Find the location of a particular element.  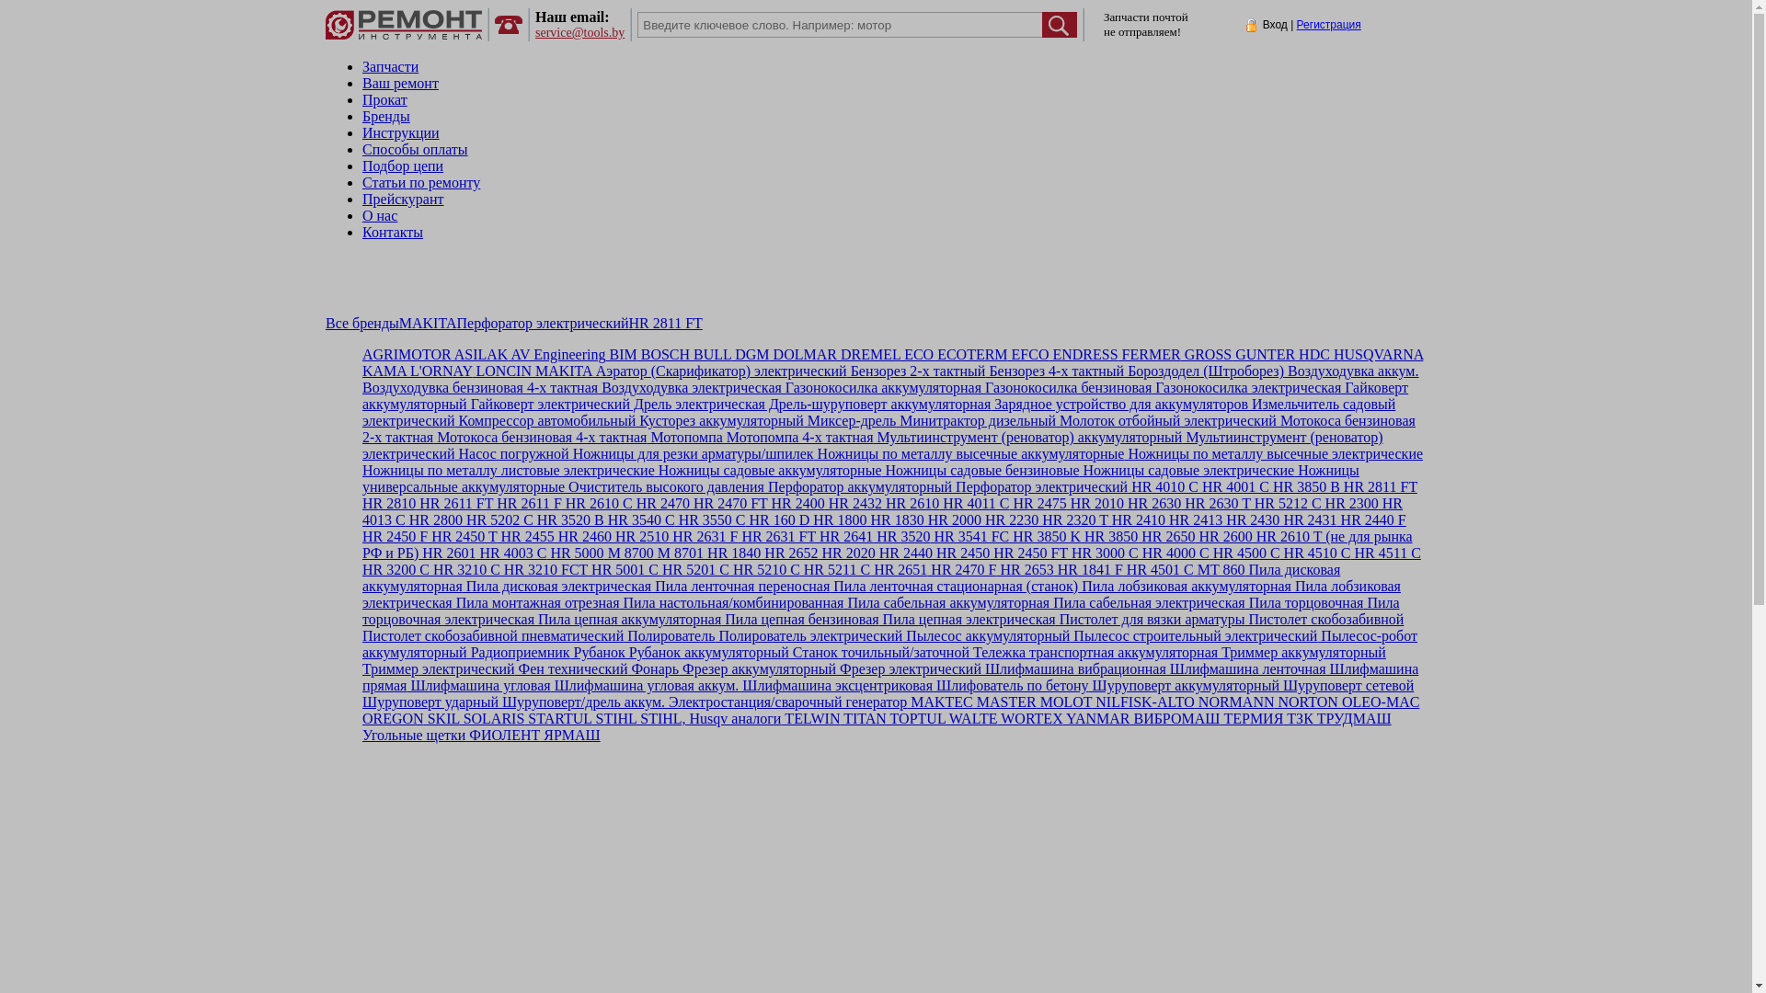

HR 1841 F is located at coordinates (1089, 570).